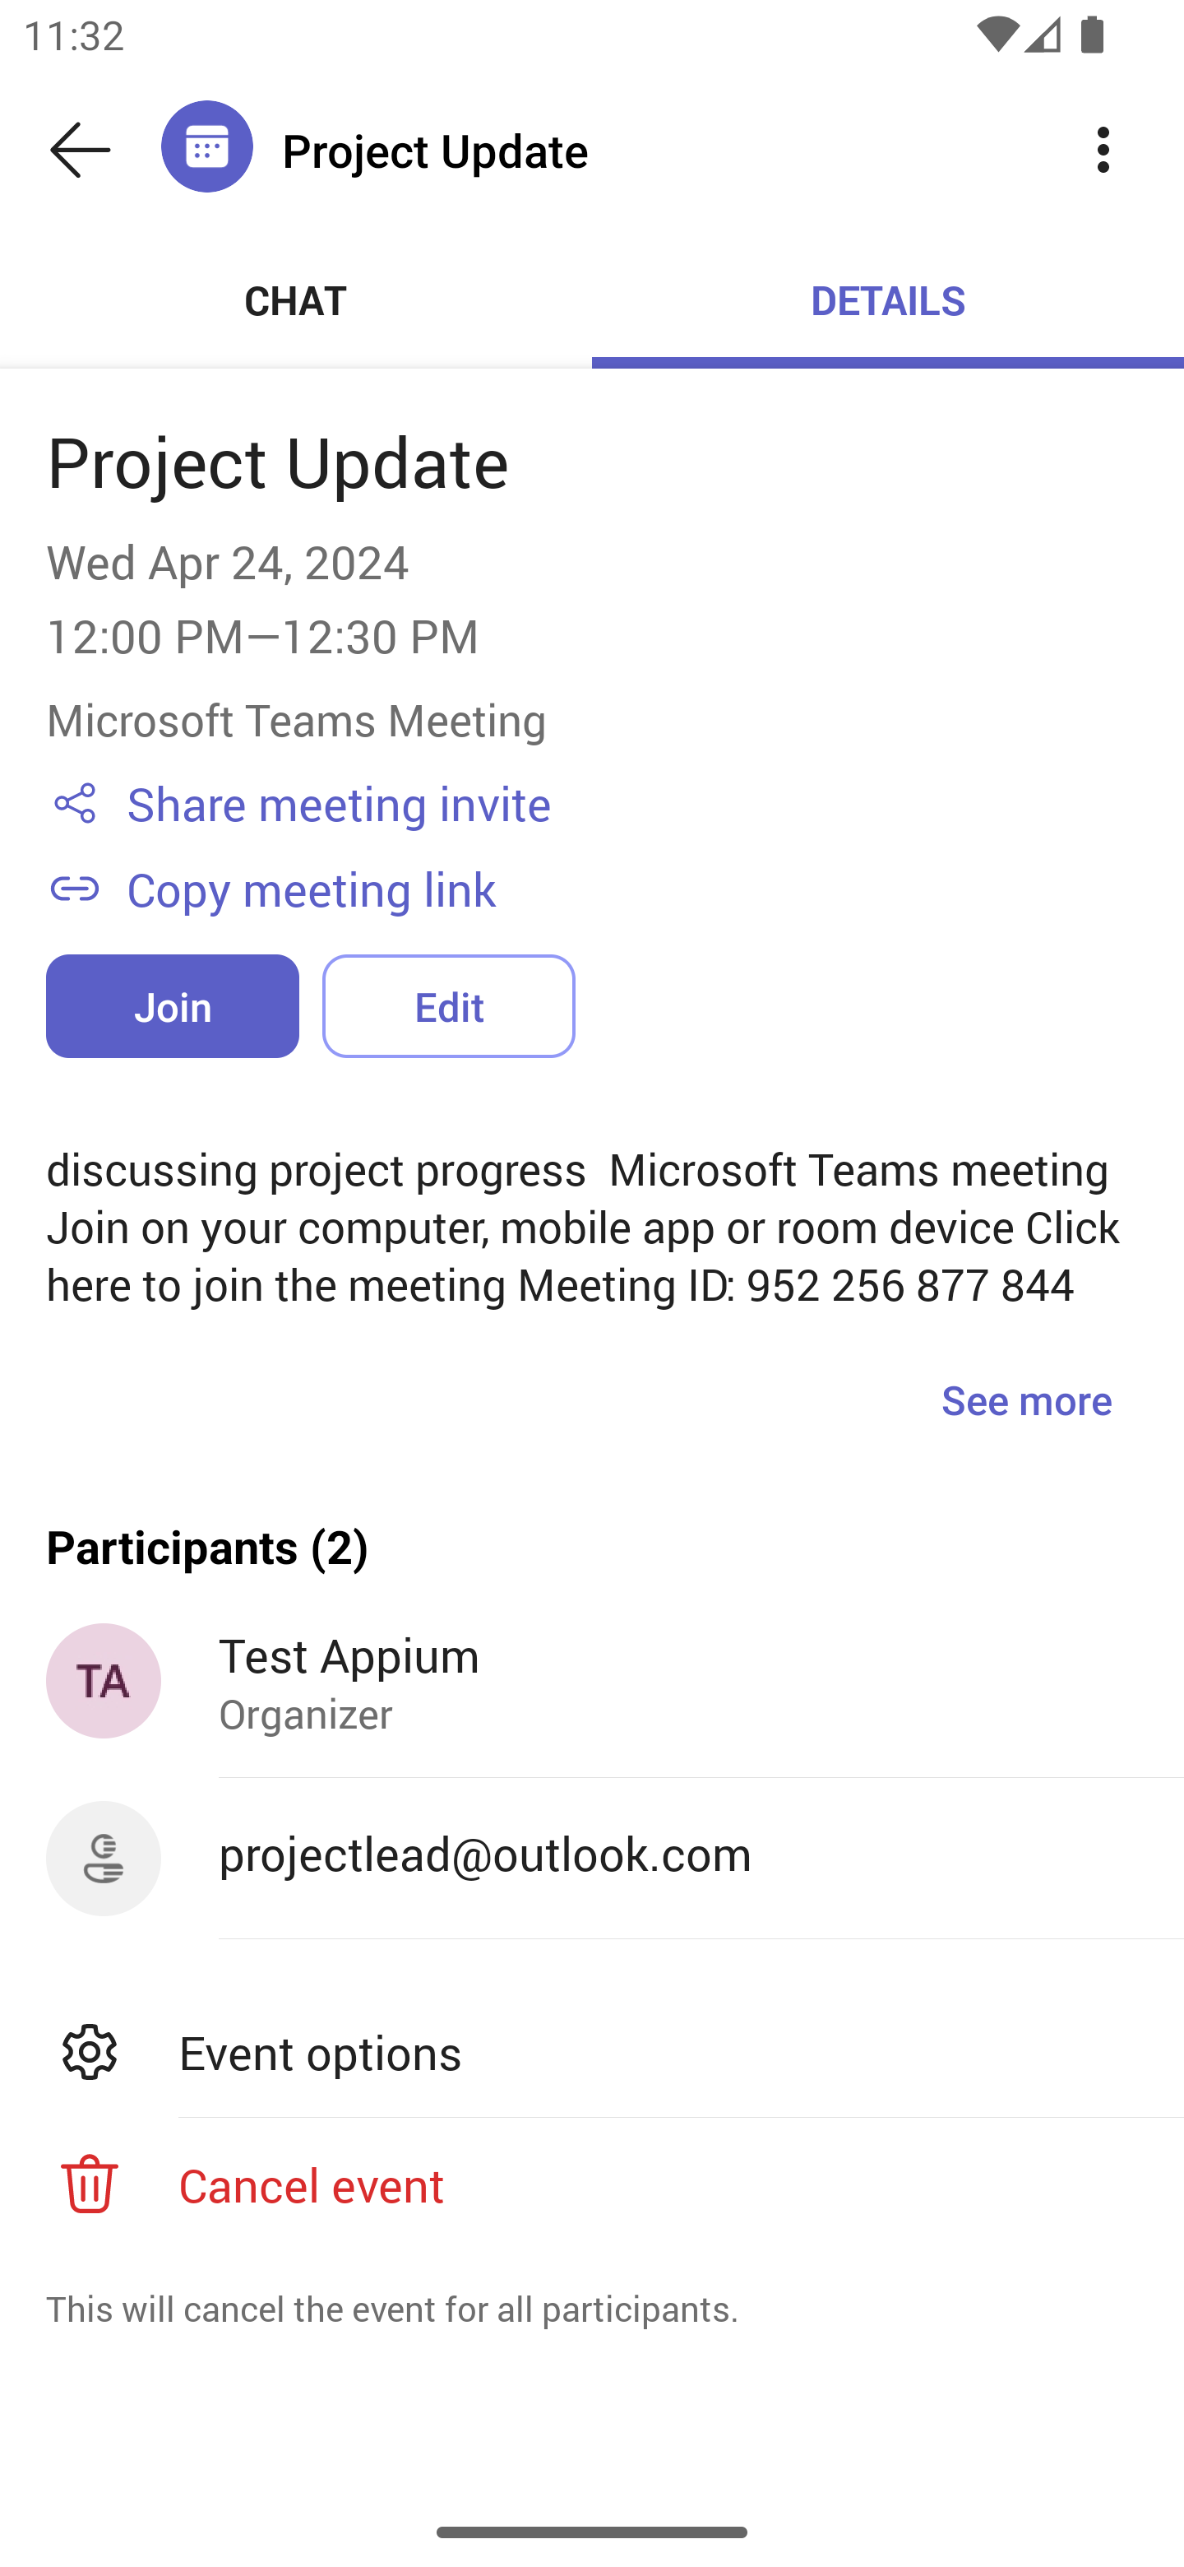 The height and width of the screenshot is (2567, 1184). Describe the element at coordinates (631, 803) in the screenshot. I see `Share meeting invite Share meeting invite link.` at that location.